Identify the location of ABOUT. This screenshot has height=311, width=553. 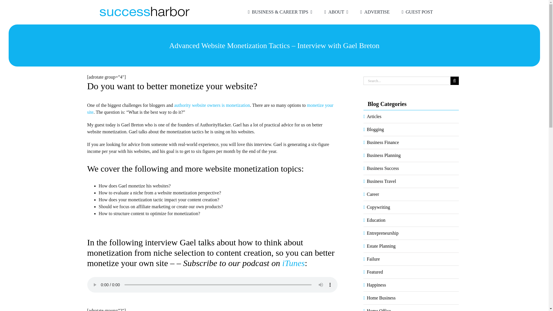
(335, 12).